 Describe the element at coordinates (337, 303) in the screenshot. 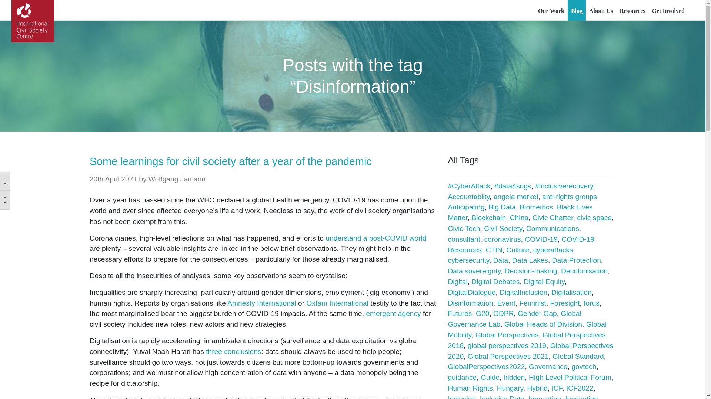

I see `Oxfam International` at that location.